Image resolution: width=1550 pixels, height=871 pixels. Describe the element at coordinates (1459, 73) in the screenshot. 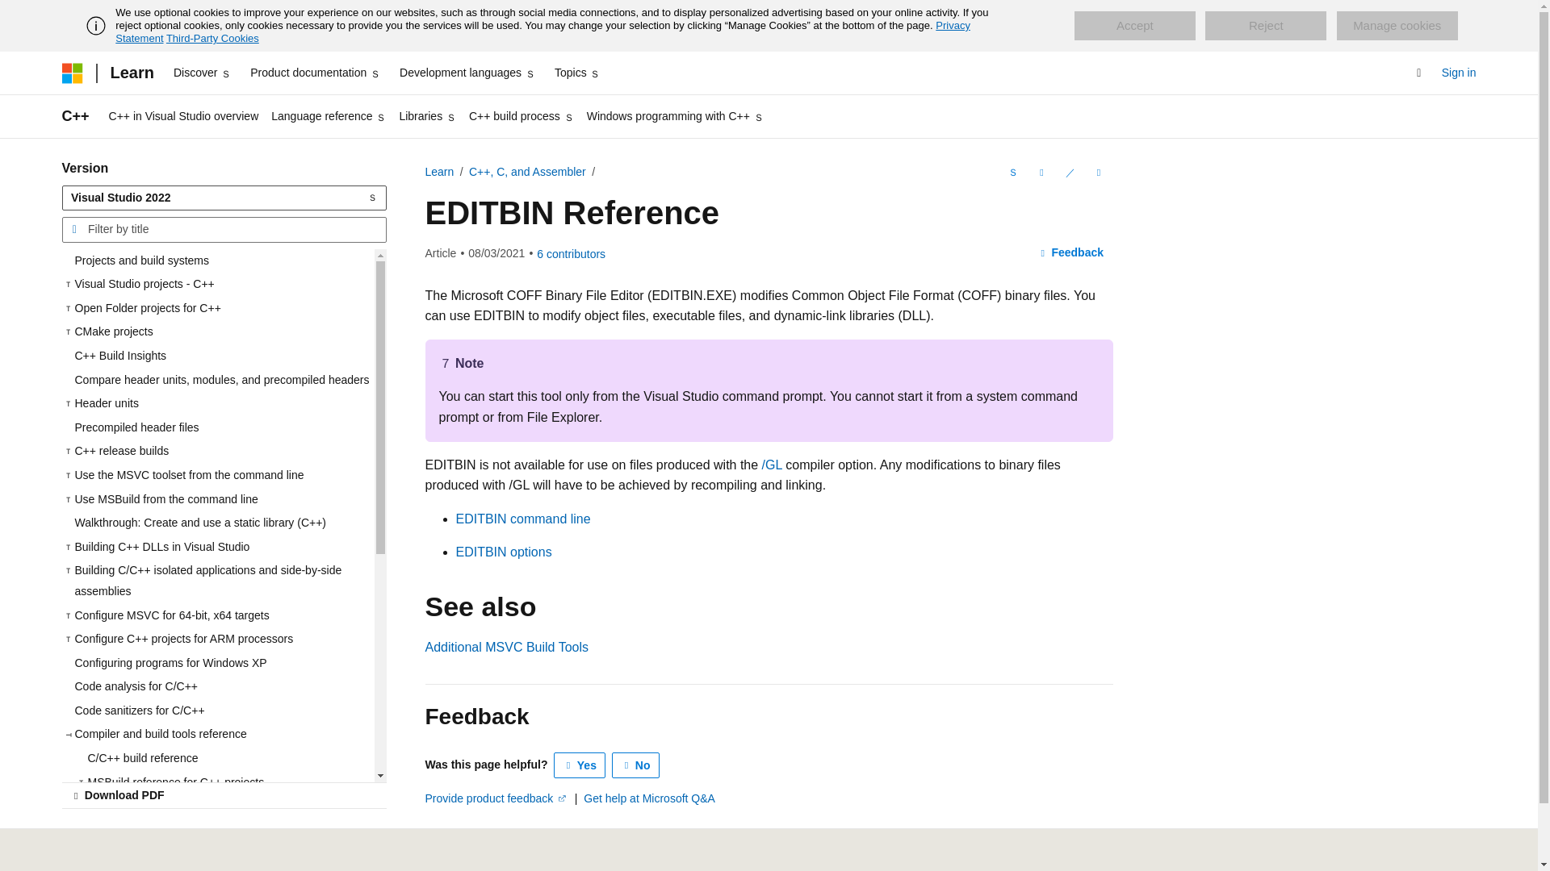

I see `Sign in` at that location.